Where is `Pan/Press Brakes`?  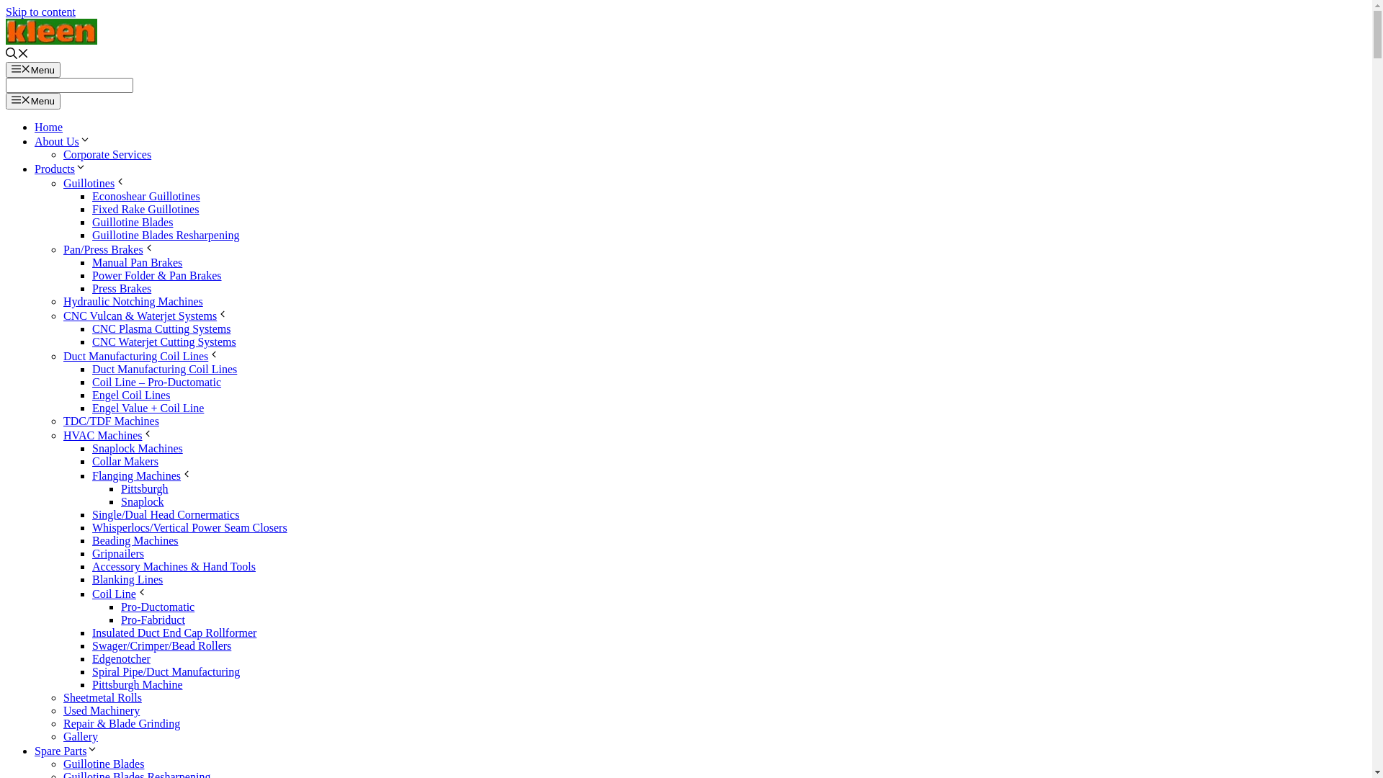 Pan/Press Brakes is located at coordinates (109, 249).